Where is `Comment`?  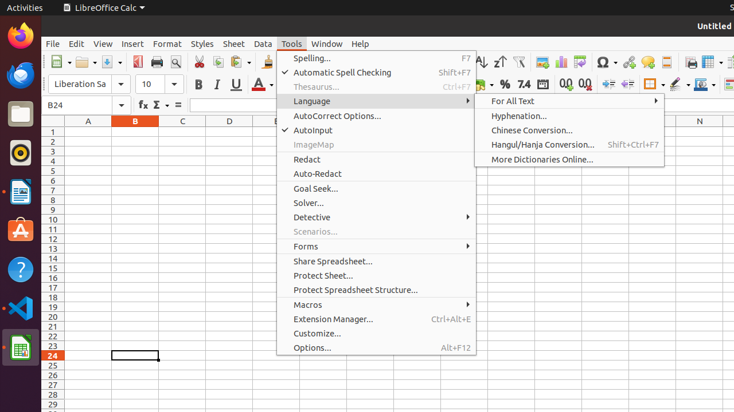
Comment is located at coordinates (648, 62).